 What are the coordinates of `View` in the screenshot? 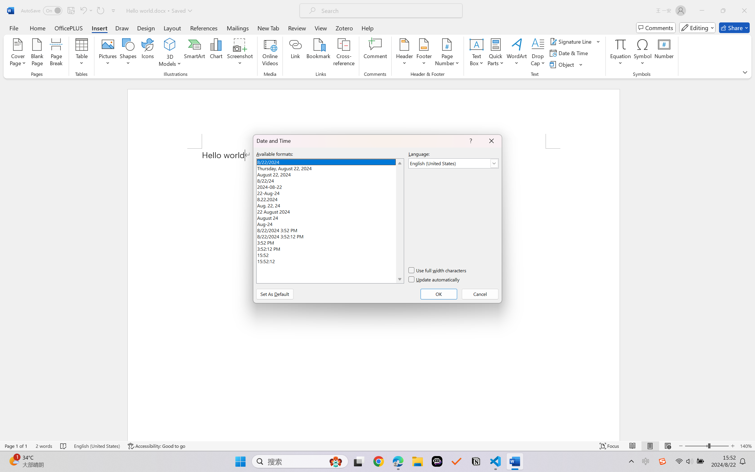 It's located at (321, 28).